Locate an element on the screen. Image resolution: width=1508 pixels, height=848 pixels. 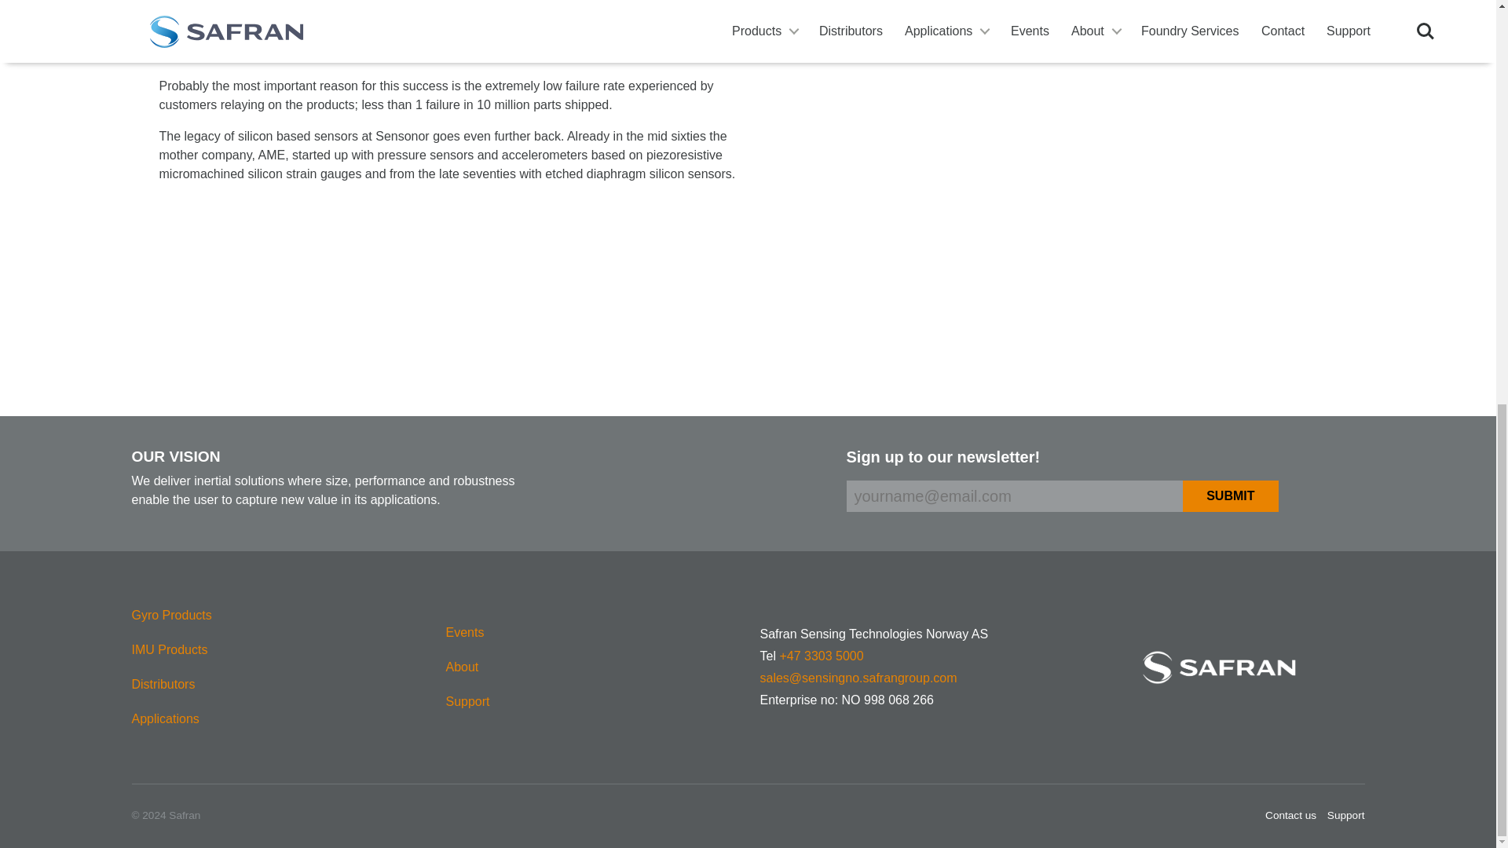
Distributors is located at coordinates (163, 685).